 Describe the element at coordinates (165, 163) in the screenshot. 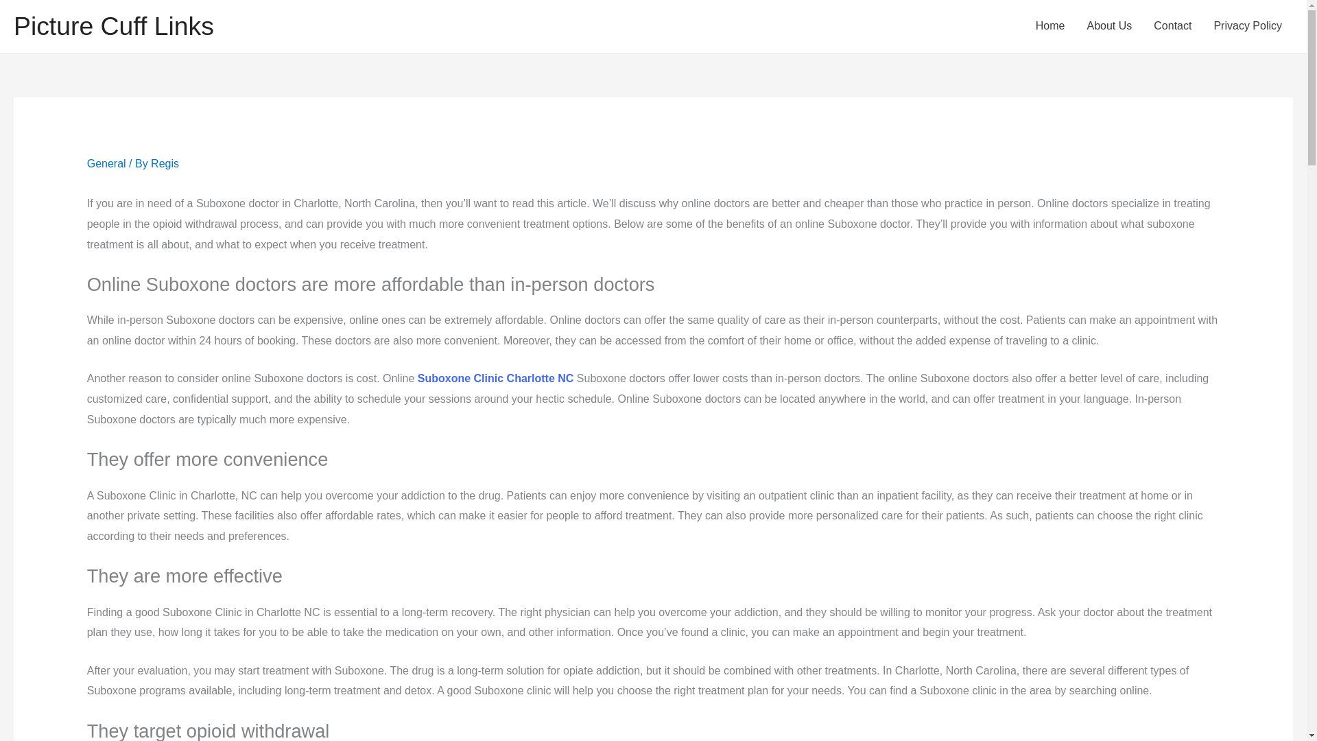

I see `Regis` at that location.